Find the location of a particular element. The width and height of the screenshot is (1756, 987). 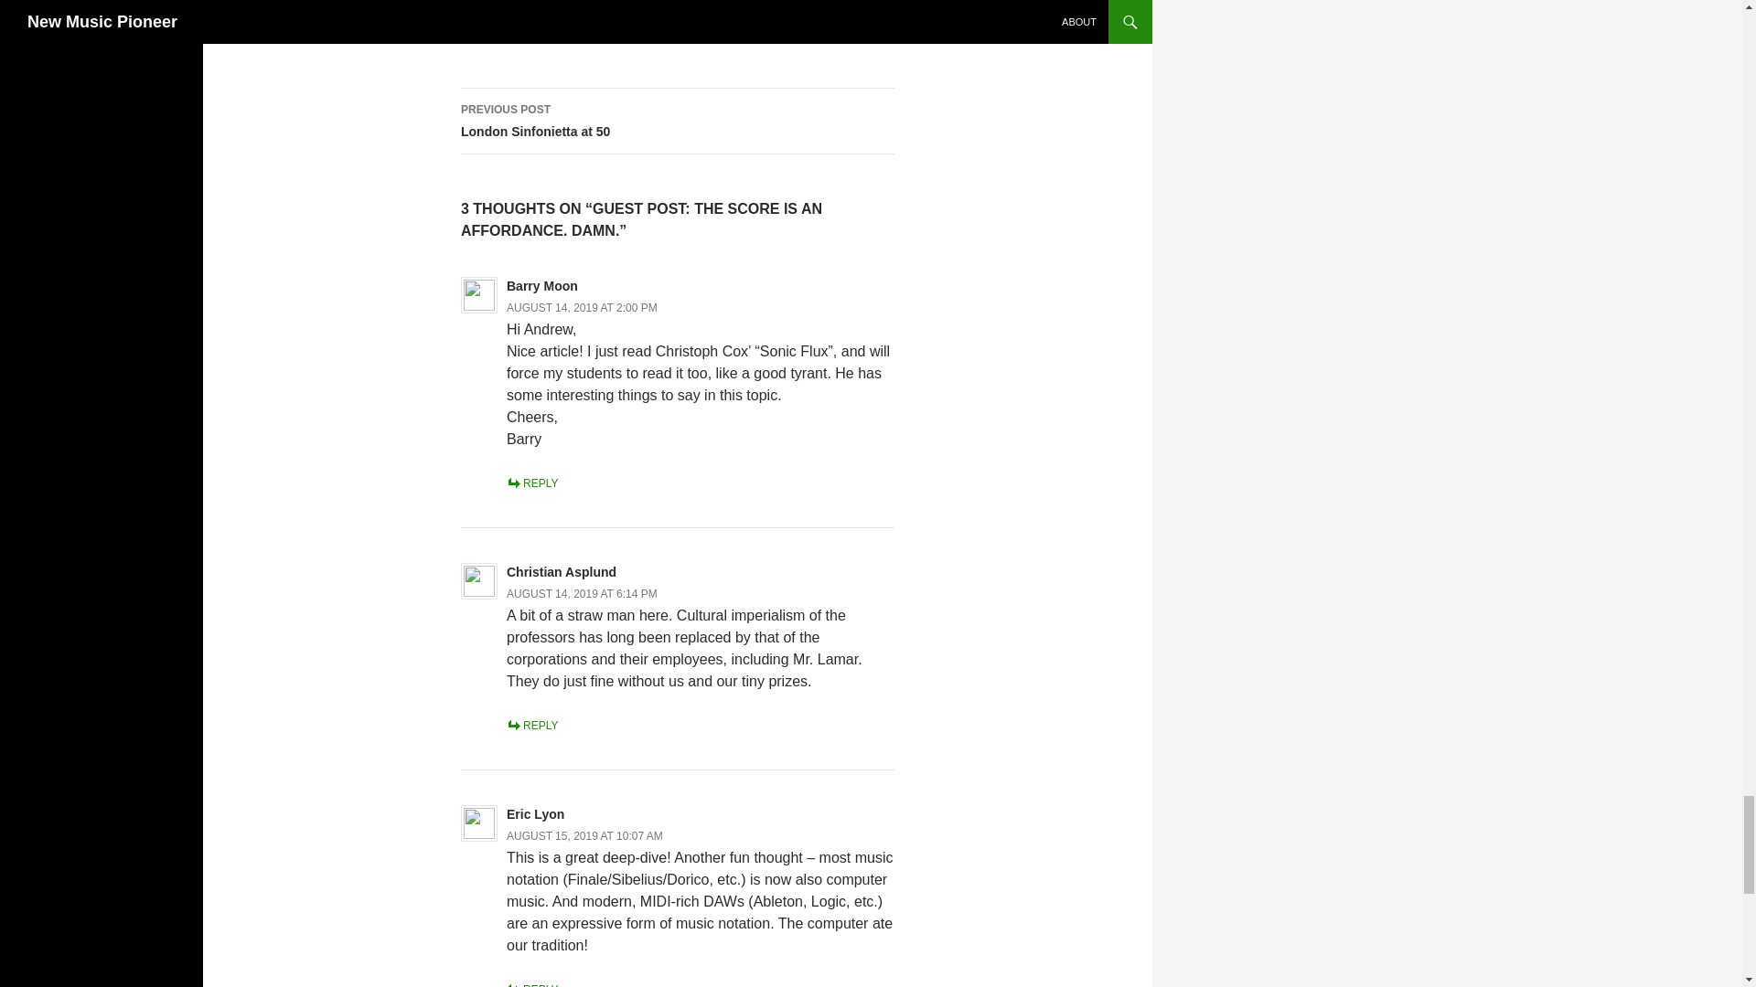

Barry Moon is located at coordinates (541, 285).